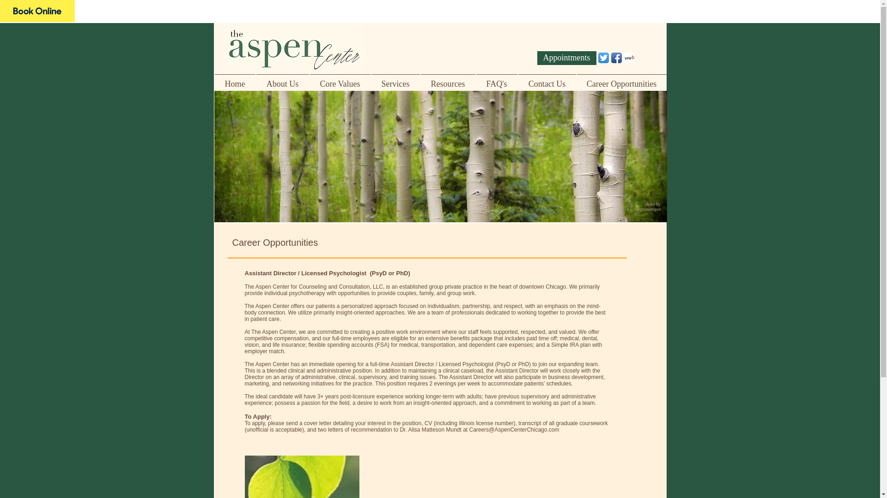  What do you see at coordinates (235, 79) in the screenshot?
I see `Home` at bounding box center [235, 79].